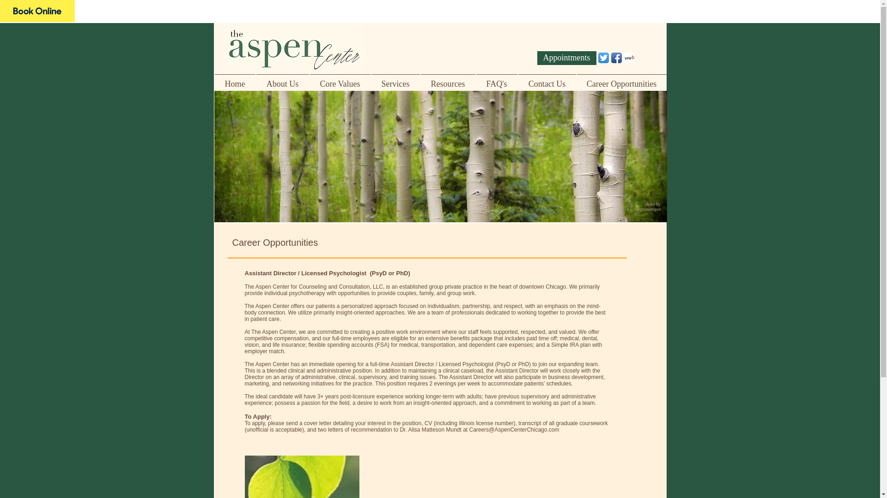  What do you see at coordinates (235, 79) in the screenshot?
I see `Home` at bounding box center [235, 79].